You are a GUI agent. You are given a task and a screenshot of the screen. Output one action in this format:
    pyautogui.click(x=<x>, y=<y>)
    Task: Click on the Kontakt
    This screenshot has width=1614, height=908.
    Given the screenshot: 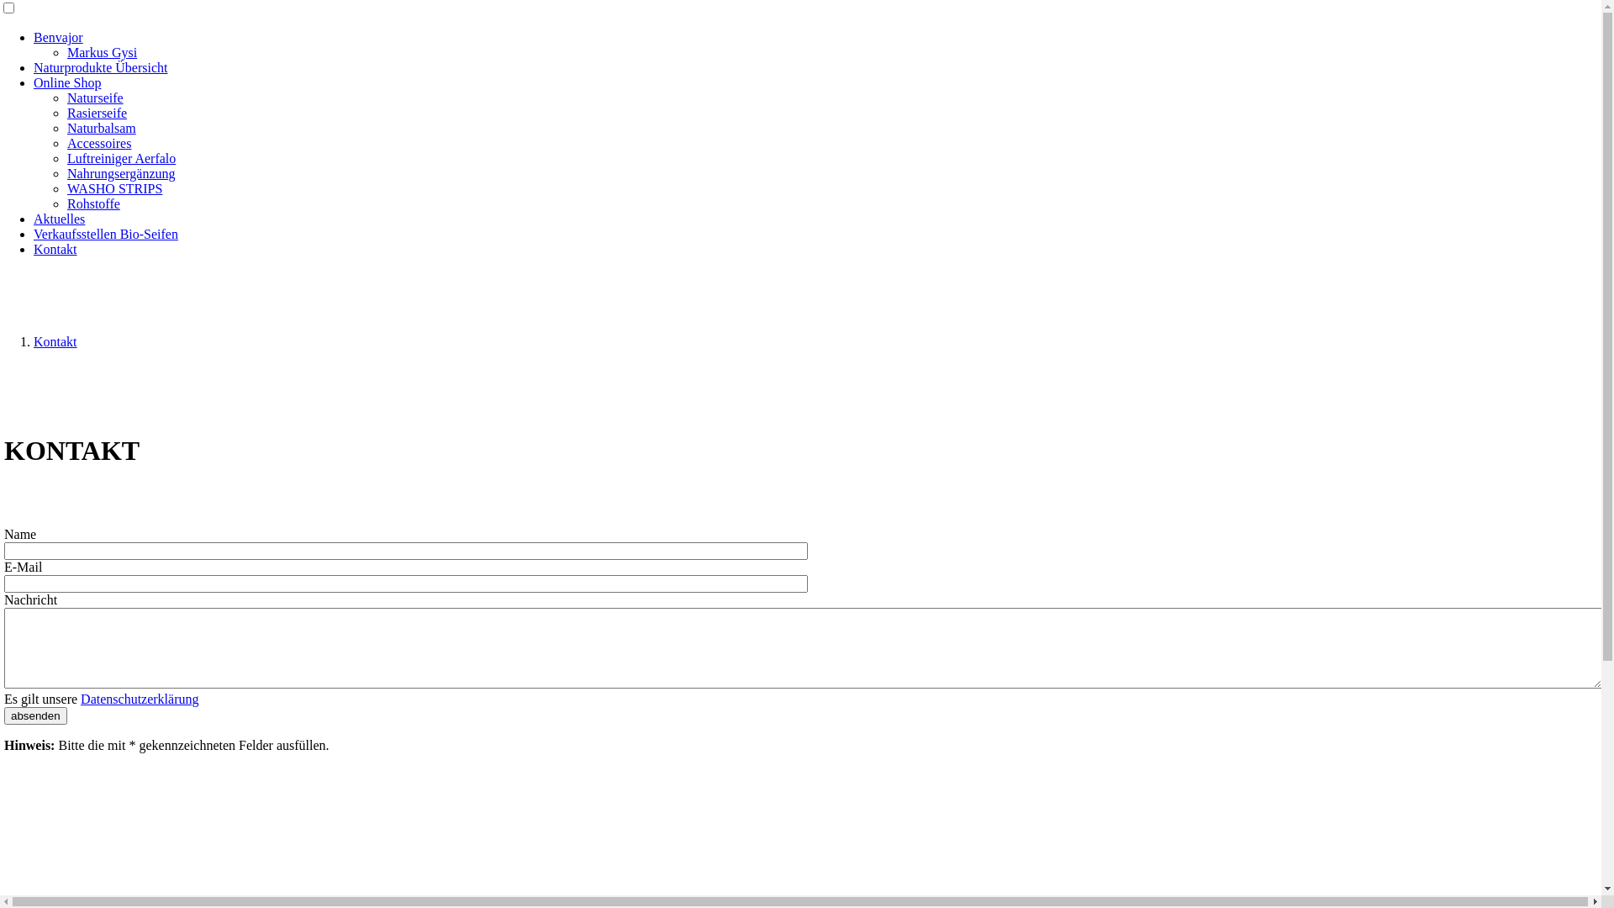 What is the action you would take?
    pyautogui.click(x=55, y=341)
    